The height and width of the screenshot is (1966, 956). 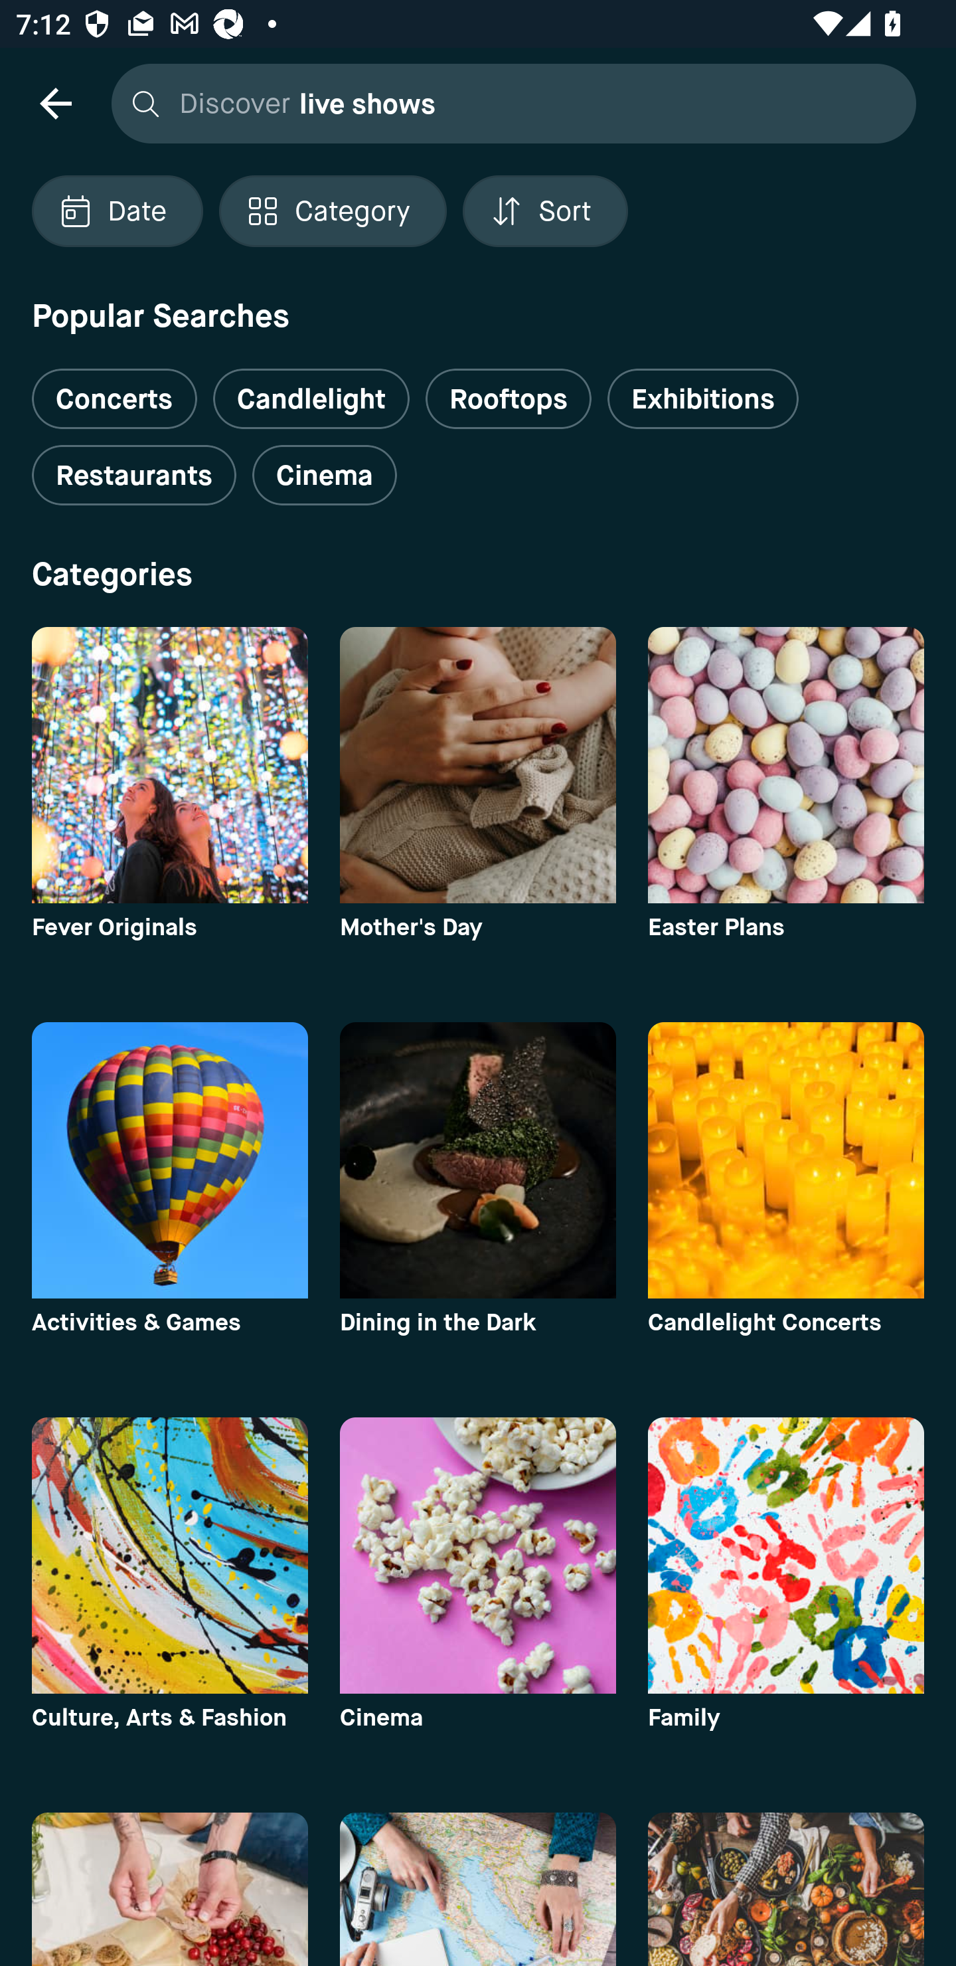 What do you see at coordinates (702, 399) in the screenshot?
I see `Exhibitions` at bounding box center [702, 399].